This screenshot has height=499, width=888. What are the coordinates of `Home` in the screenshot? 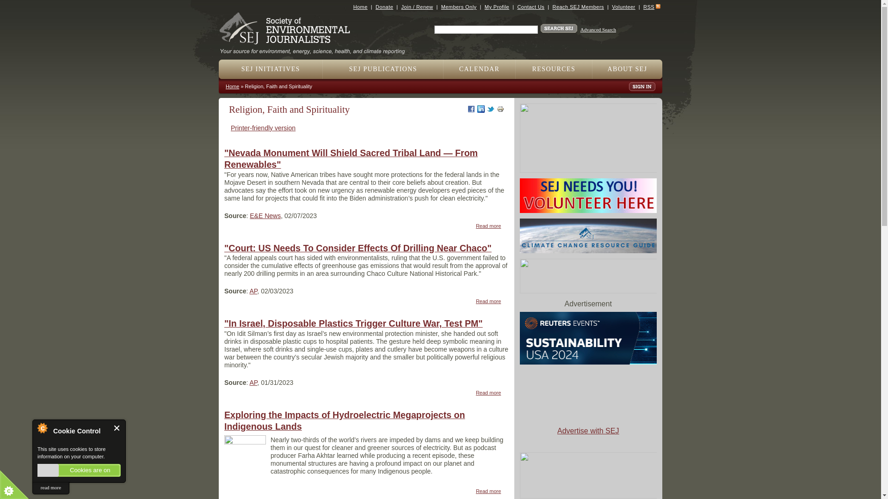 It's located at (360, 6).